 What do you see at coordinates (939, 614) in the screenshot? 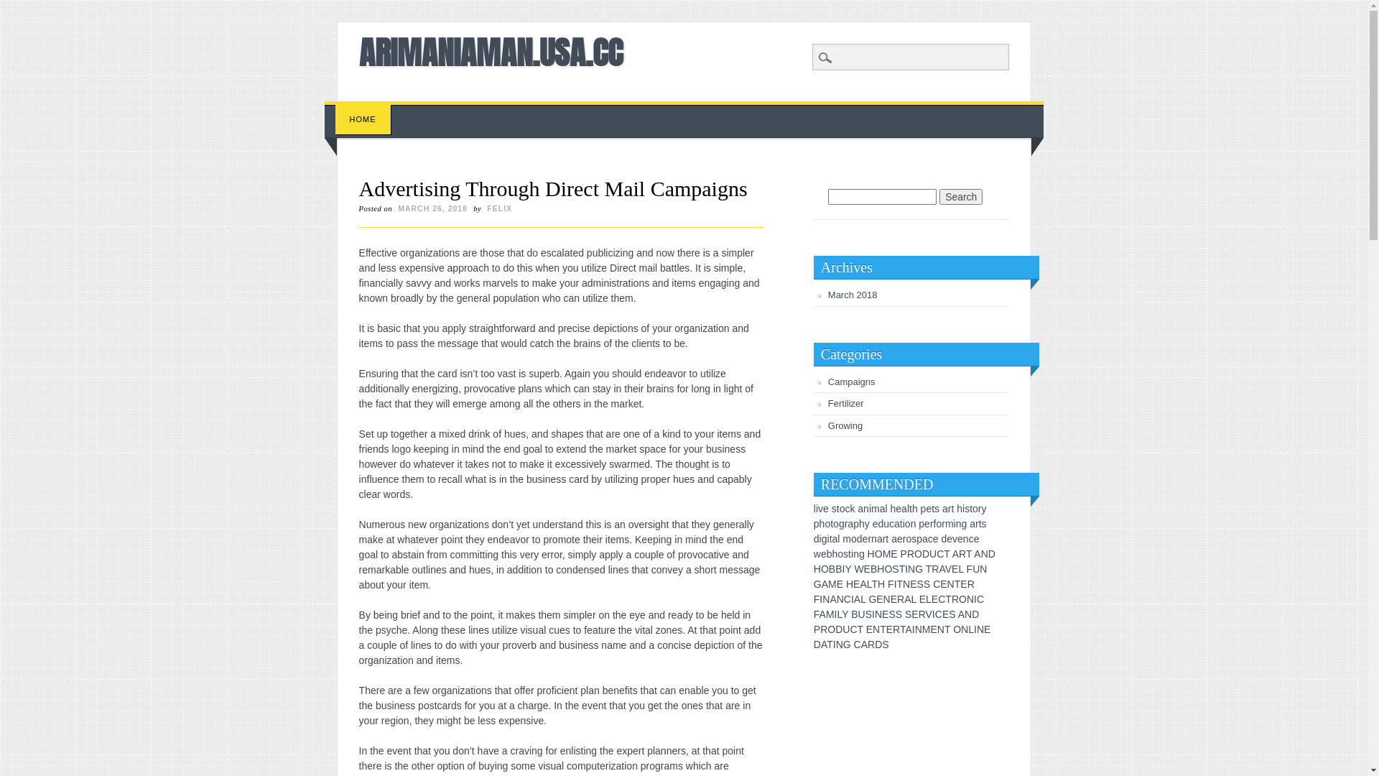
I see `C` at bounding box center [939, 614].